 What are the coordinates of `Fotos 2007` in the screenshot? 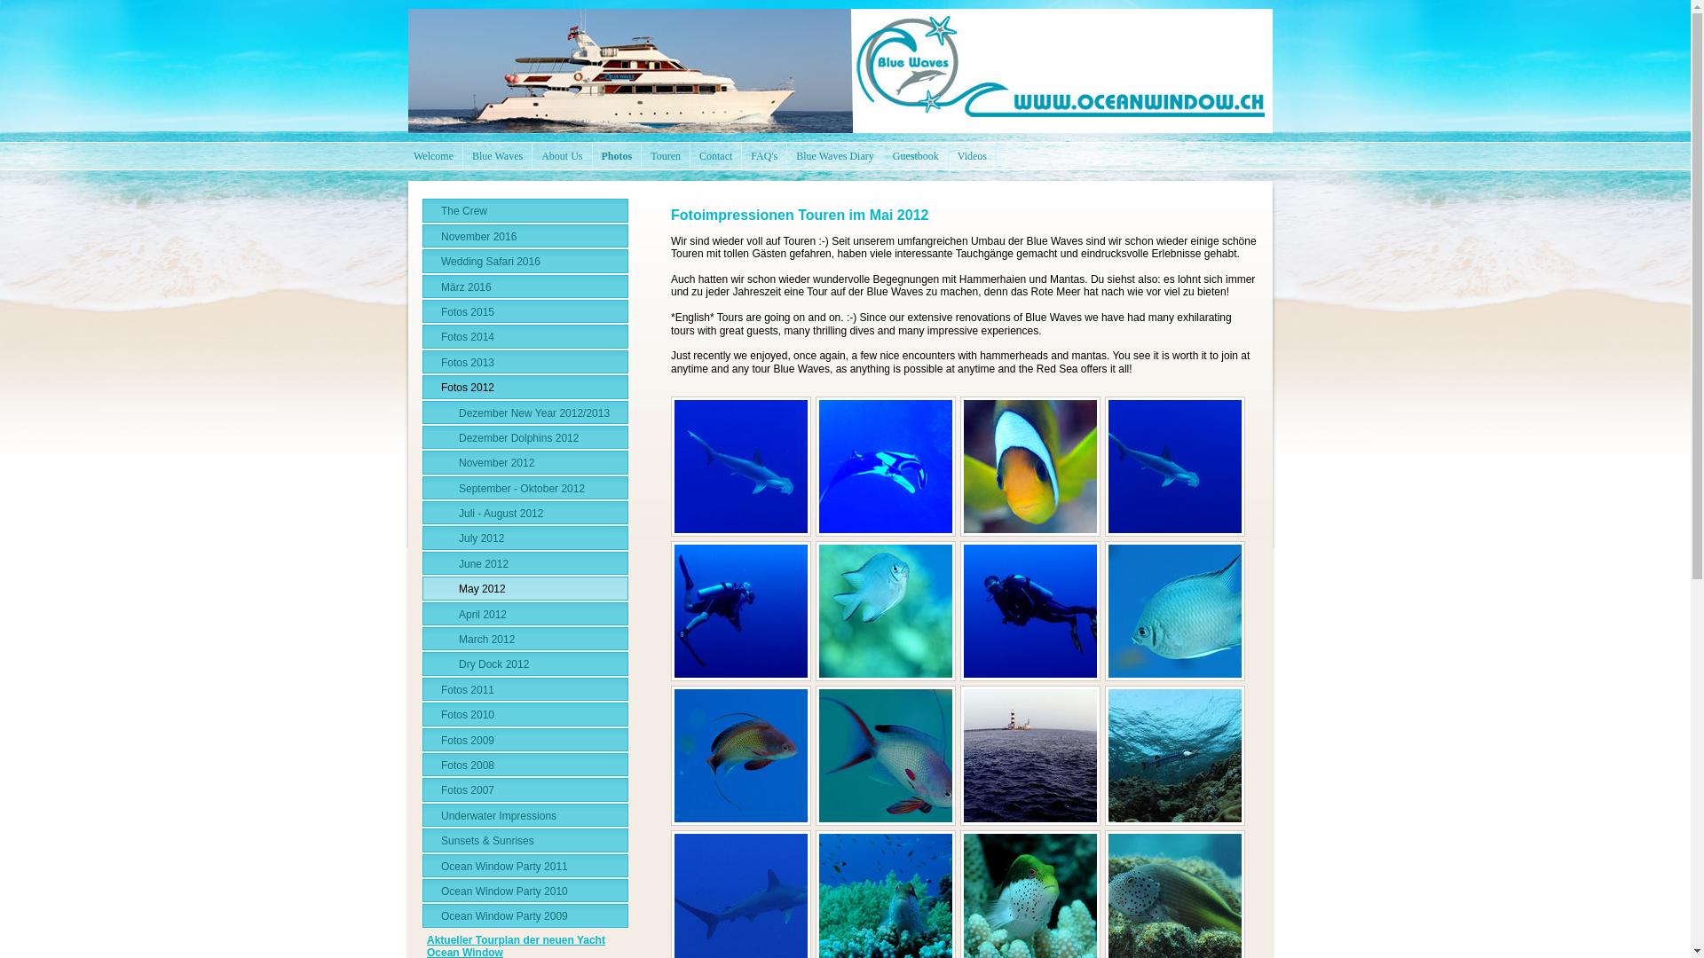 It's located at (525, 789).